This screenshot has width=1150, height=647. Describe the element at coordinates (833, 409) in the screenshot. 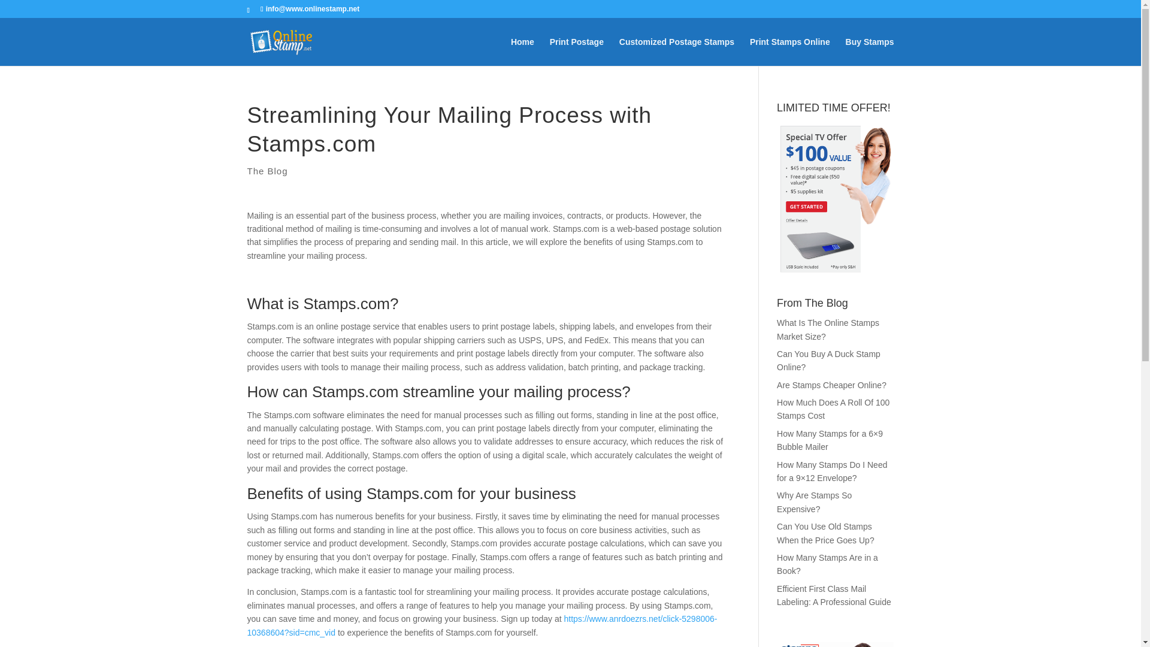

I see `How Much Does A Roll Of 100 Stamps Cost` at that location.